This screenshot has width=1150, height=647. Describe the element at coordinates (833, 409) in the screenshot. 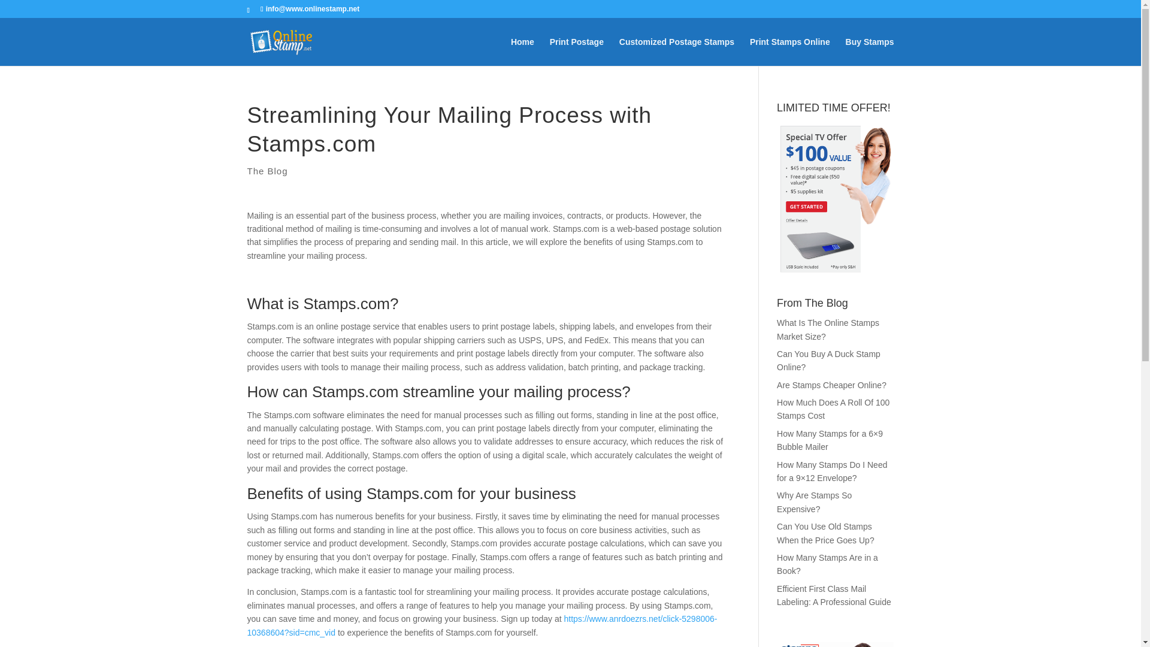

I see `How Much Does A Roll Of 100 Stamps Cost` at that location.